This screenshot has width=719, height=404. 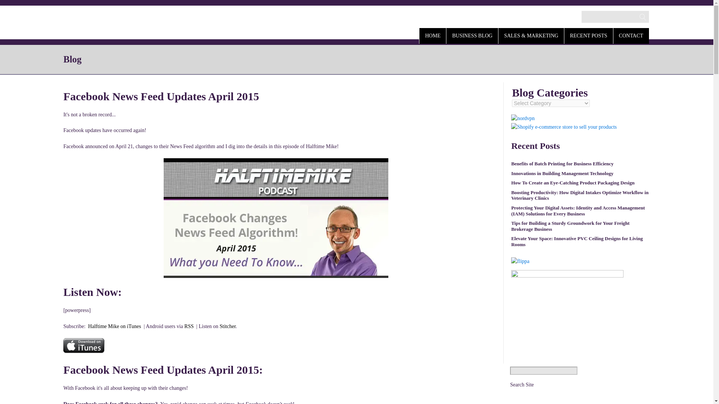 I want to click on Mike Gingerich Halftime Mike Podcast on iTunes, so click(x=114, y=326).